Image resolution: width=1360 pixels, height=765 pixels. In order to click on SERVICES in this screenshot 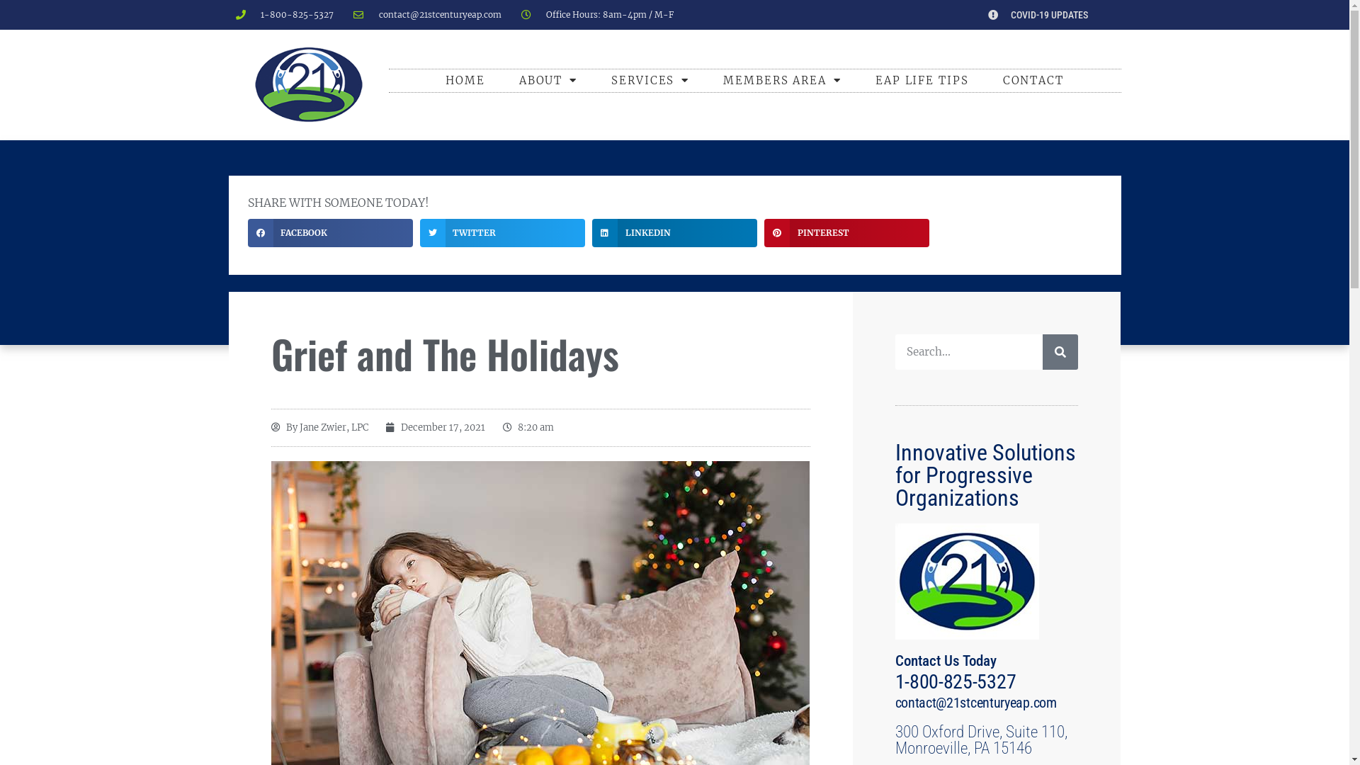, I will do `click(650, 81)`.